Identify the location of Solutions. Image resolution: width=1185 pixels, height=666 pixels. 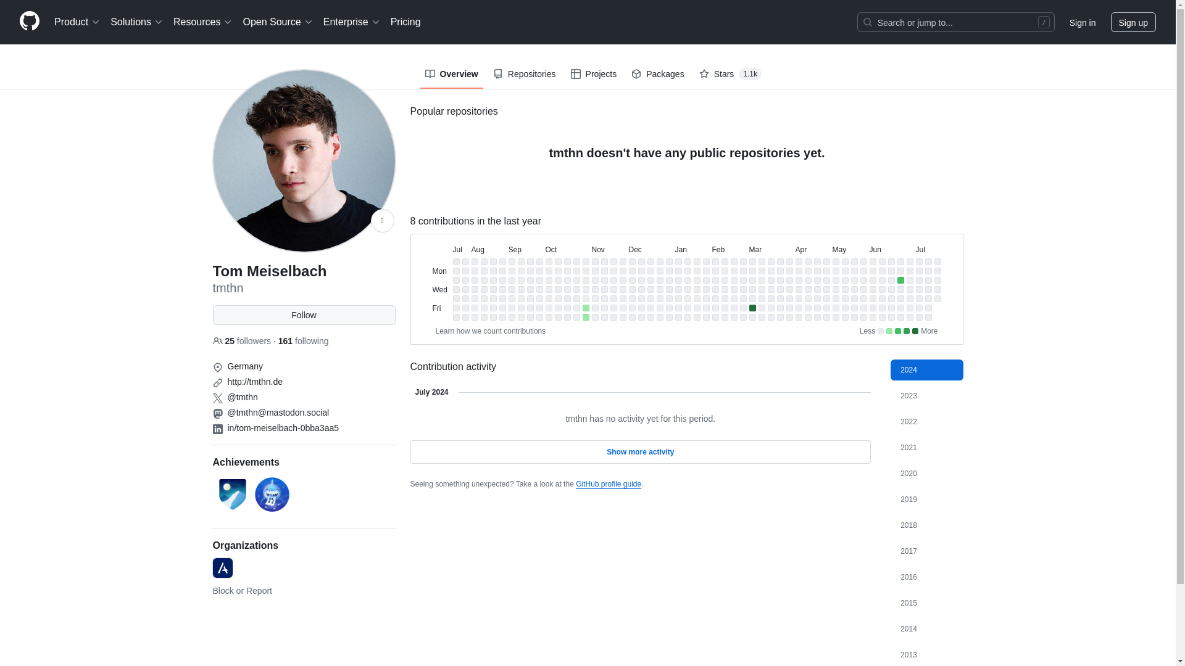
(136, 22).